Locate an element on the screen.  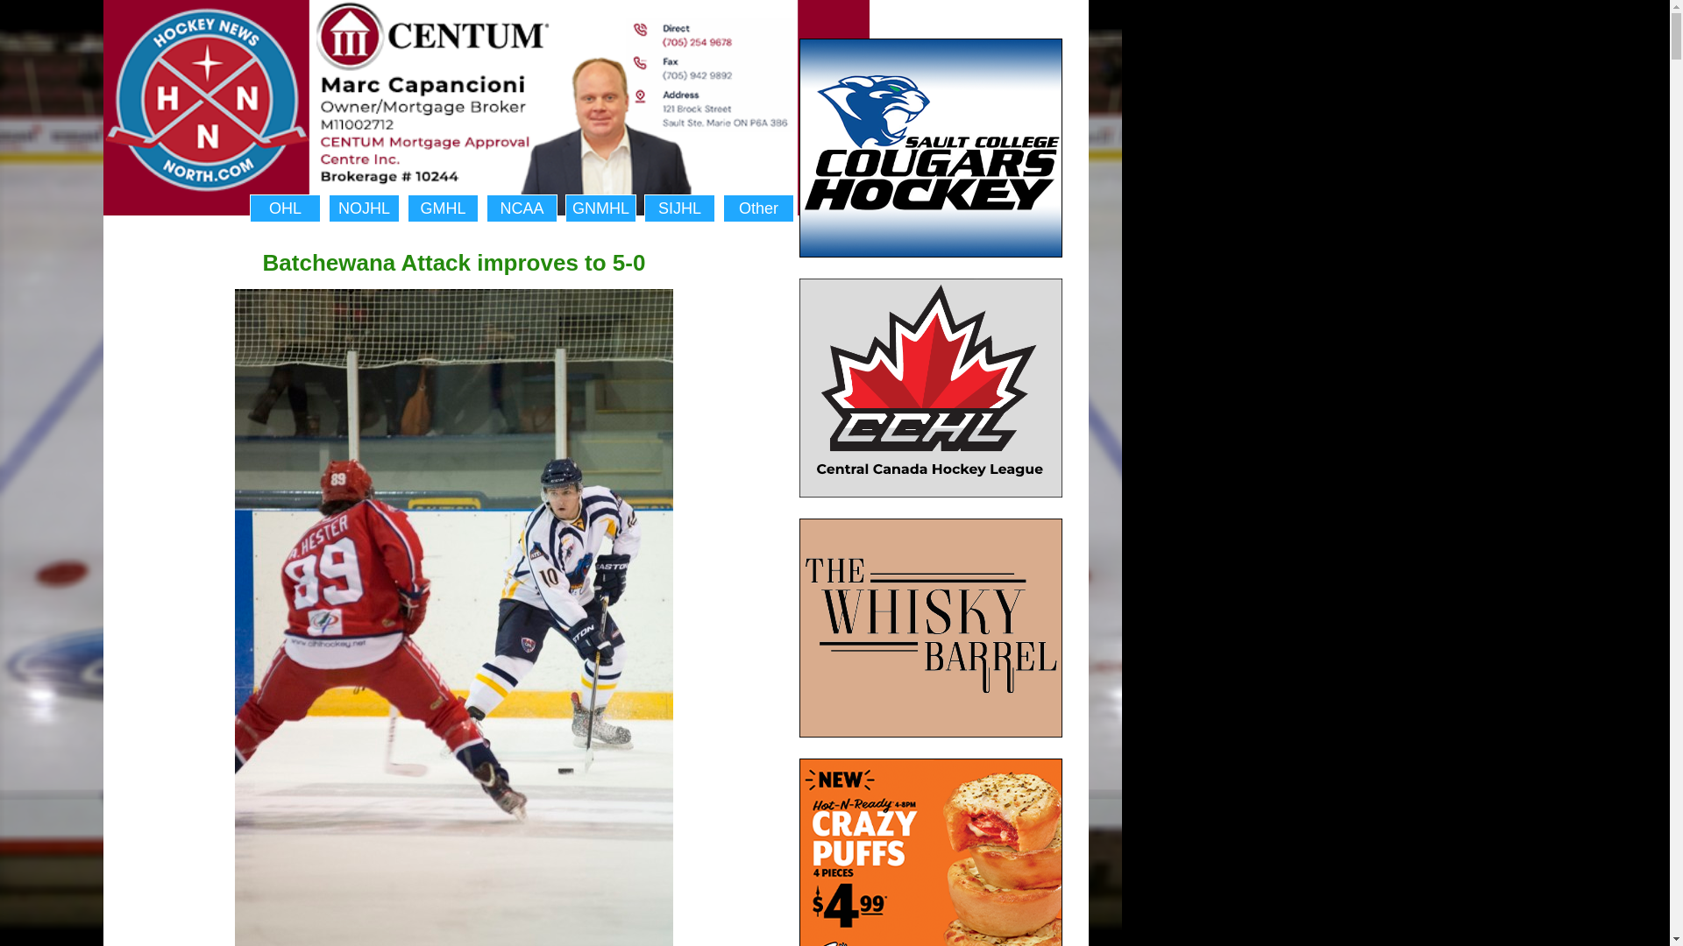
NCAA is located at coordinates (521, 208).